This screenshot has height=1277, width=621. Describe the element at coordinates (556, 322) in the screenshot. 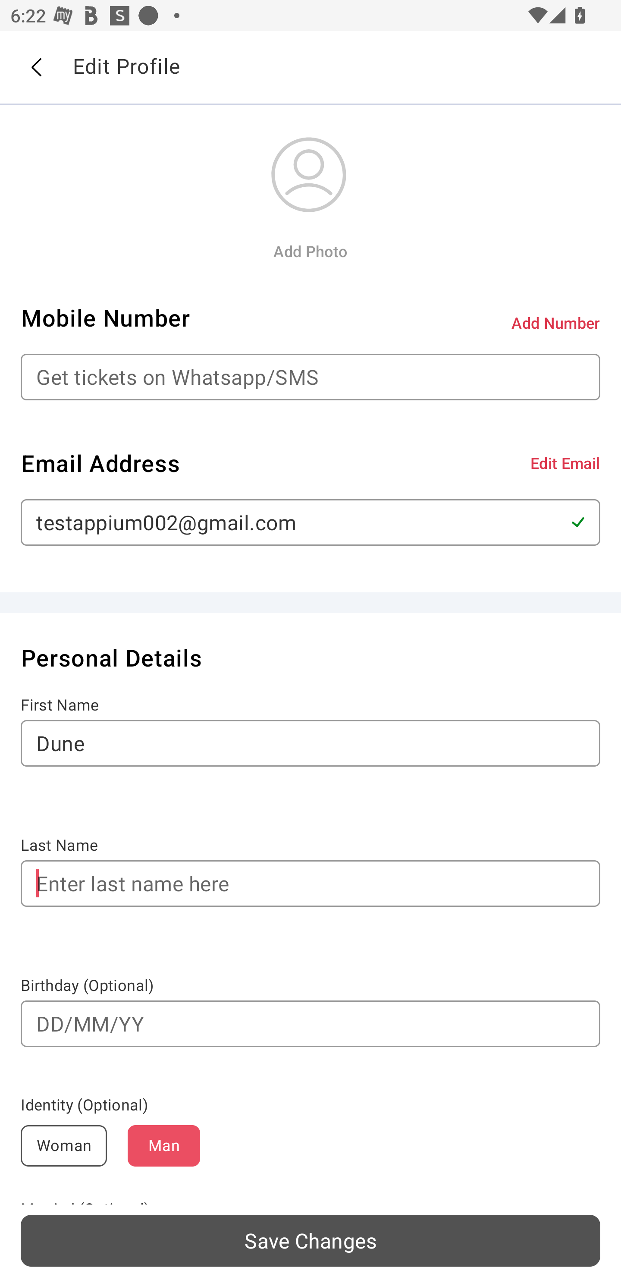

I see `Add Number` at that location.